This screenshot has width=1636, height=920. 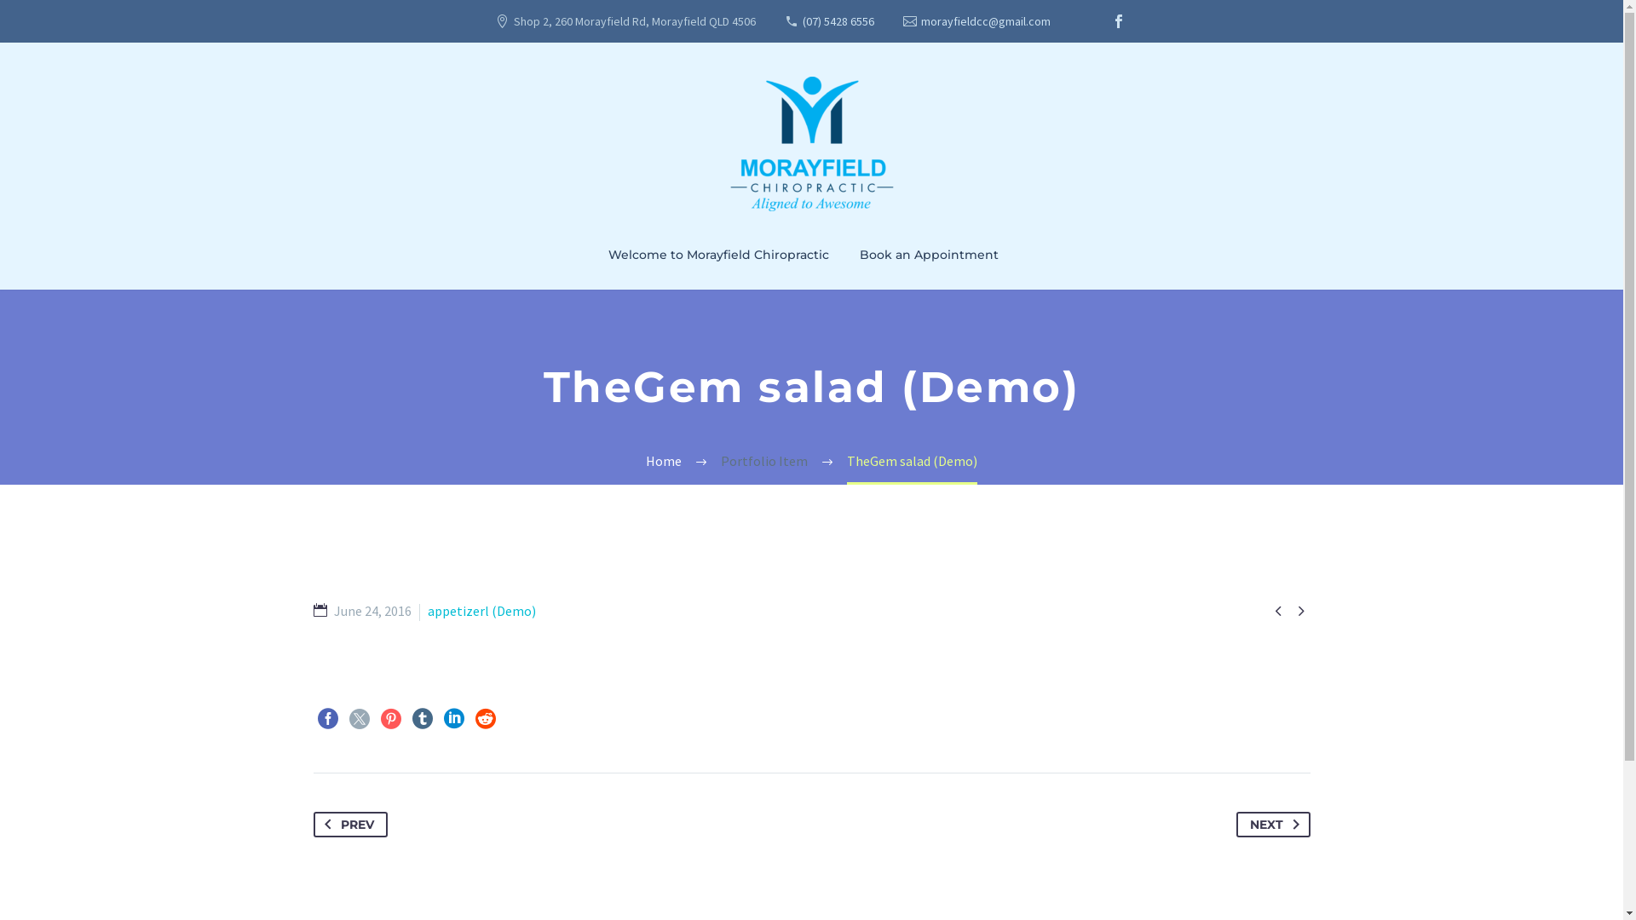 What do you see at coordinates (929, 255) in the screenshot?
I see `Book an Appointment` at bounding box center [929, 255].